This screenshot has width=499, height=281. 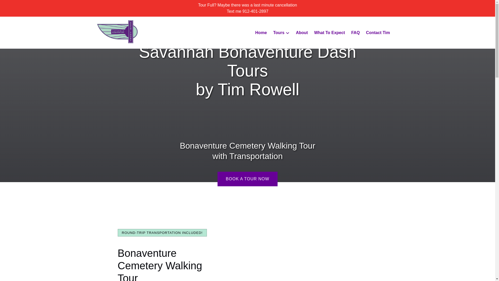 I want to click on Bonaventure Cemetery Walking Tour, so click(x=160, y=264).